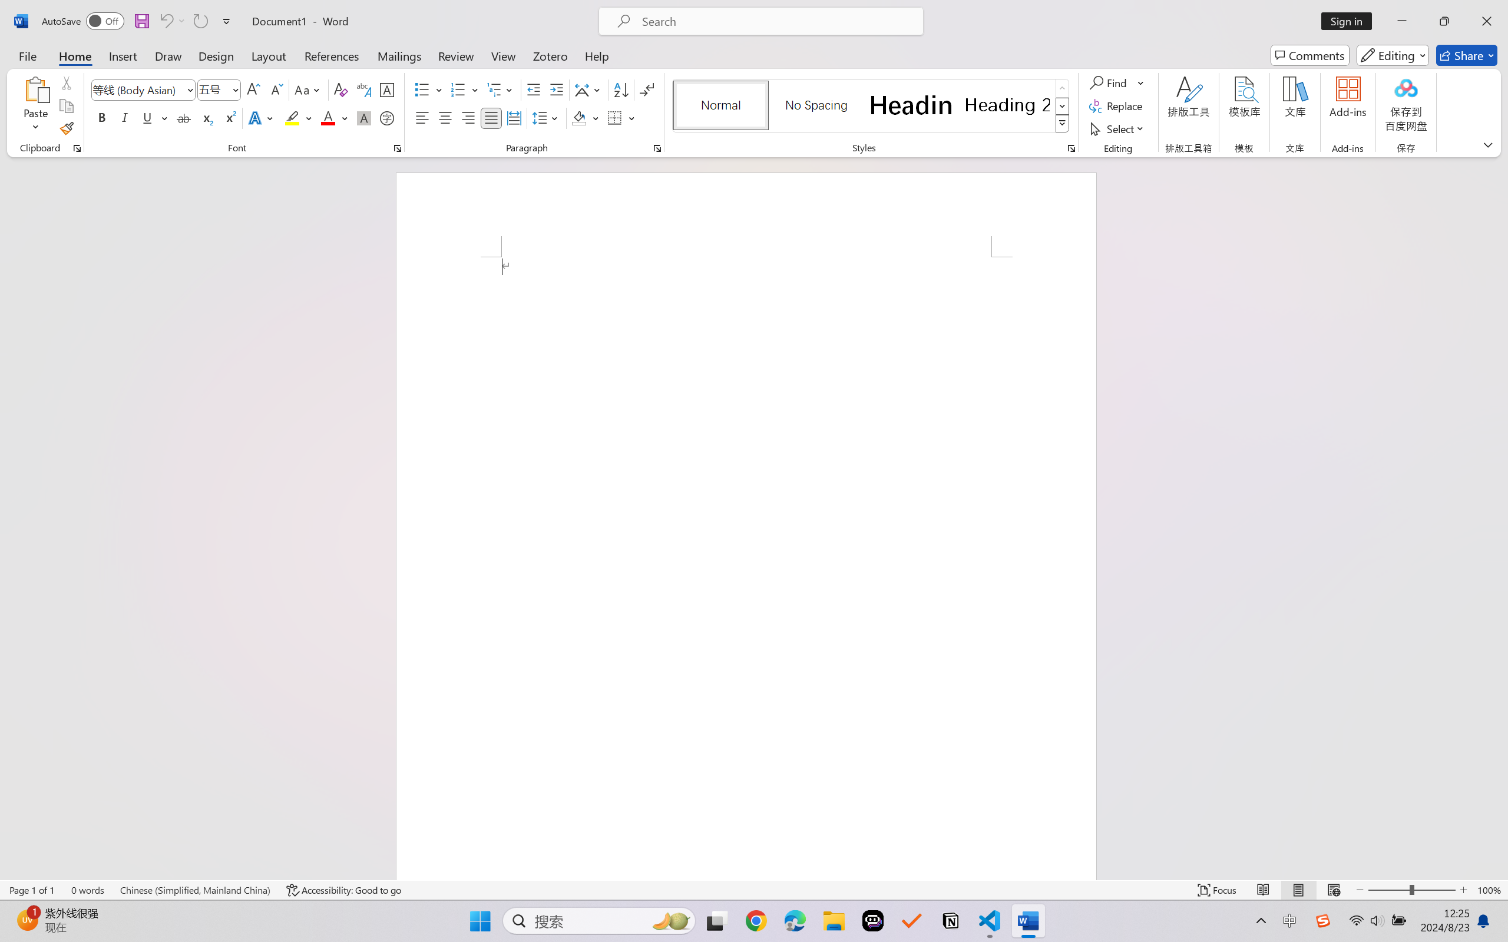 This screenshot has width=1508, height=942. Describe the element at coordinates (166, 21) in the screenshot. I see `Can't Undo` at that location.